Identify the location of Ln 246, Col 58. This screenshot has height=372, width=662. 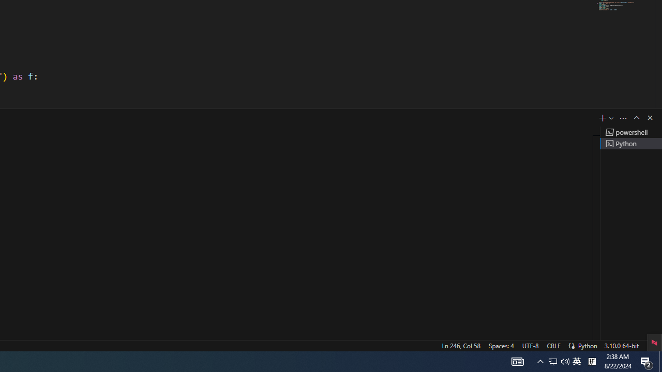
(461, 345).